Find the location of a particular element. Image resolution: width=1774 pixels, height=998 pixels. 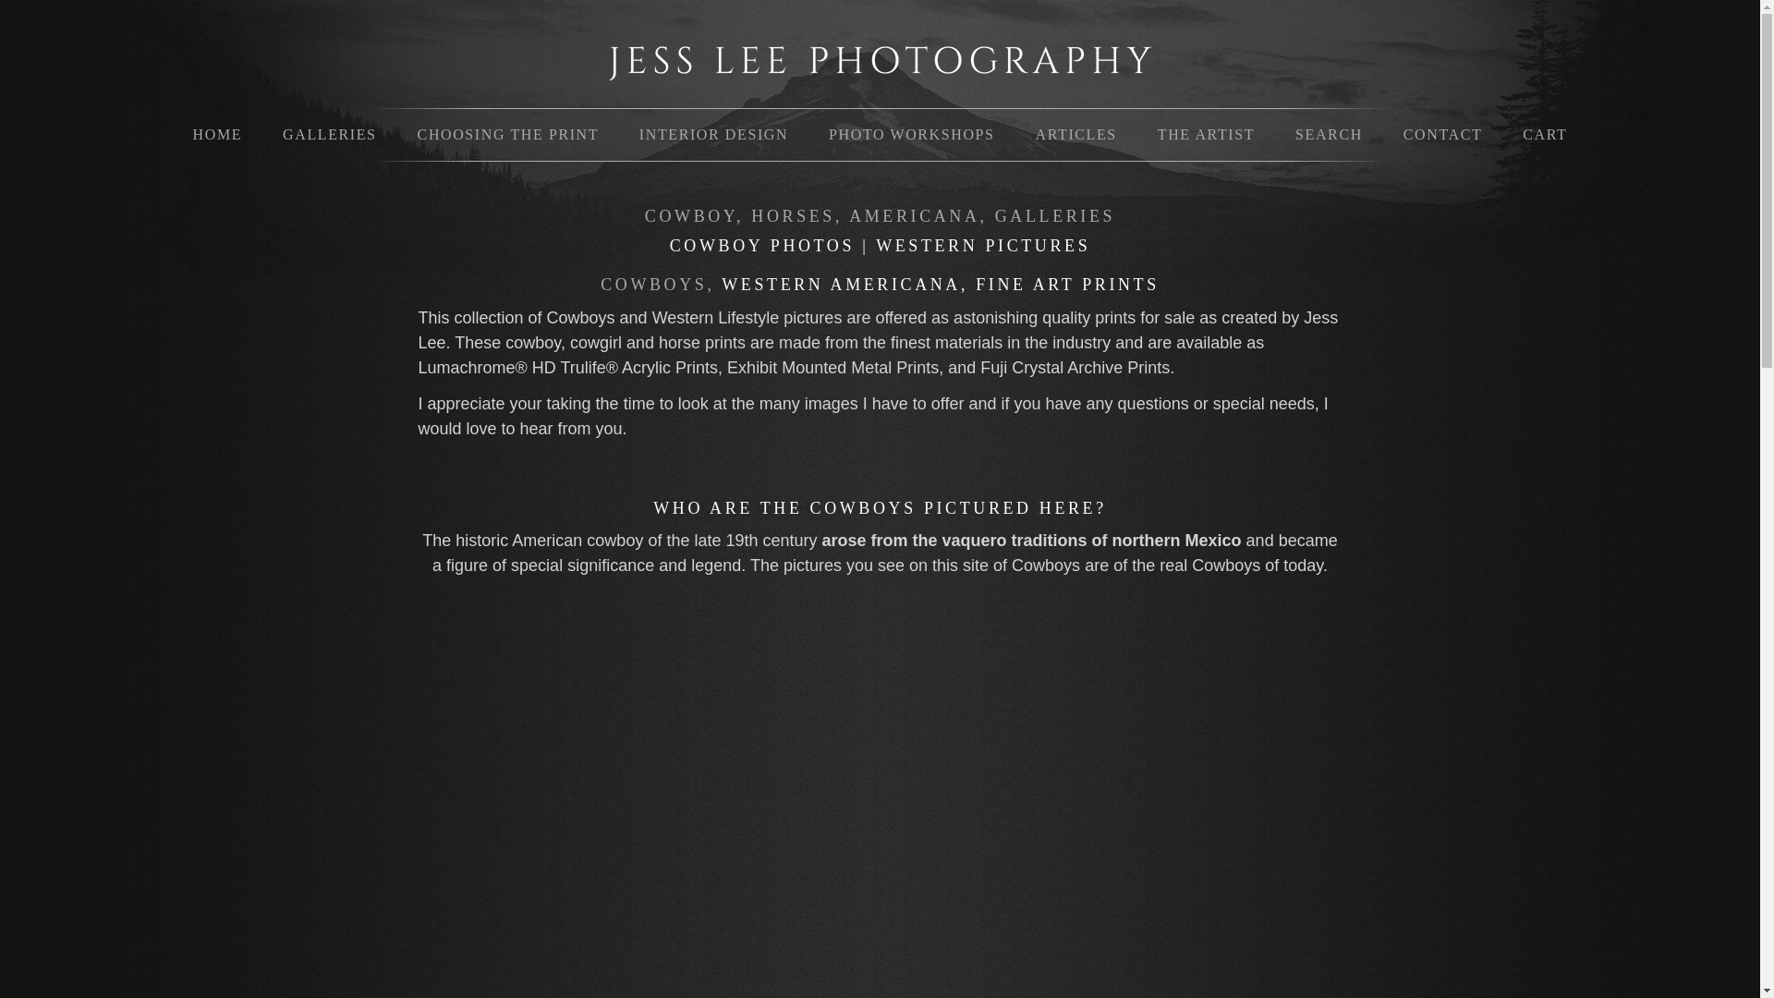

CHOOSING THE PRINT is located at coordinates (510, 135).